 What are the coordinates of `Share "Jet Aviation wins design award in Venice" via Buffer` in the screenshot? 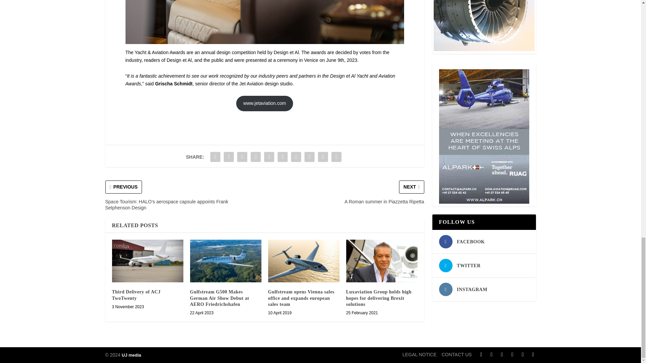 It's located at (296, 157).